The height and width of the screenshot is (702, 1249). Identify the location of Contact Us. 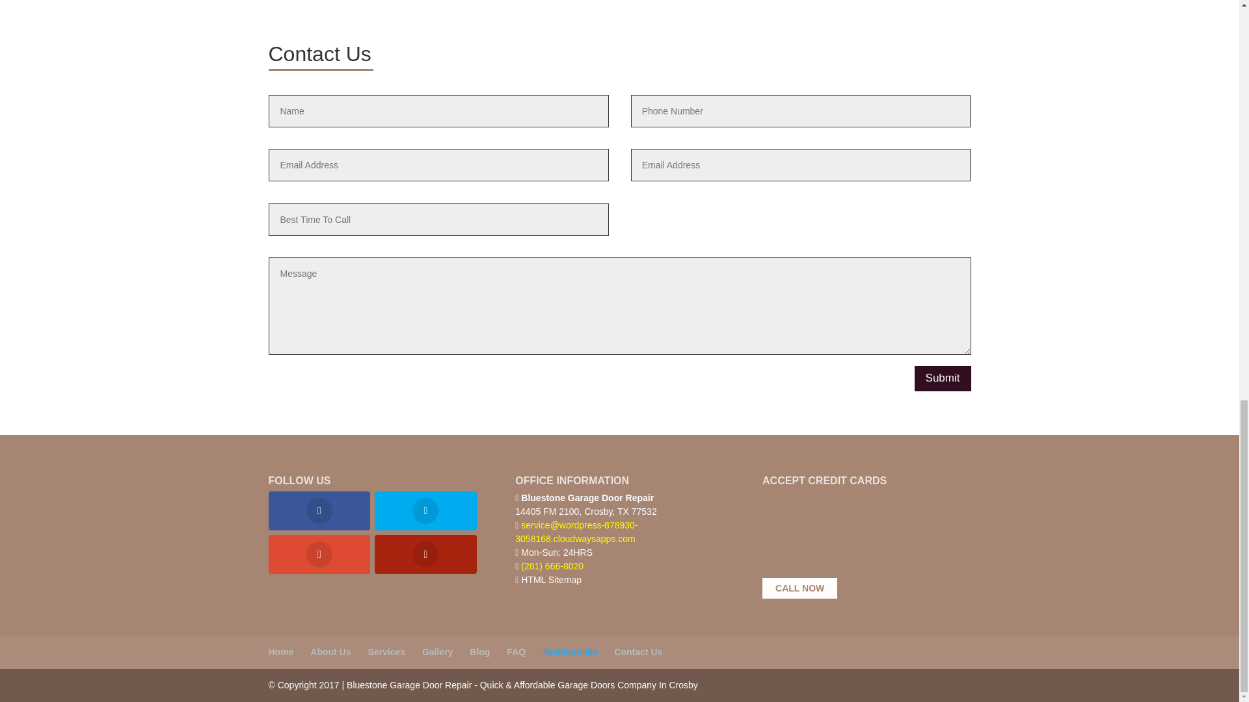
(638, 652).